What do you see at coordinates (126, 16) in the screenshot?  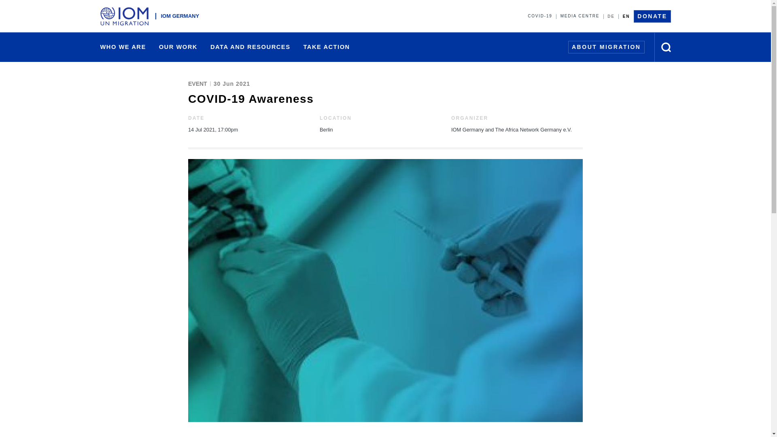 I see `Home` at bounding box center [126, 16].